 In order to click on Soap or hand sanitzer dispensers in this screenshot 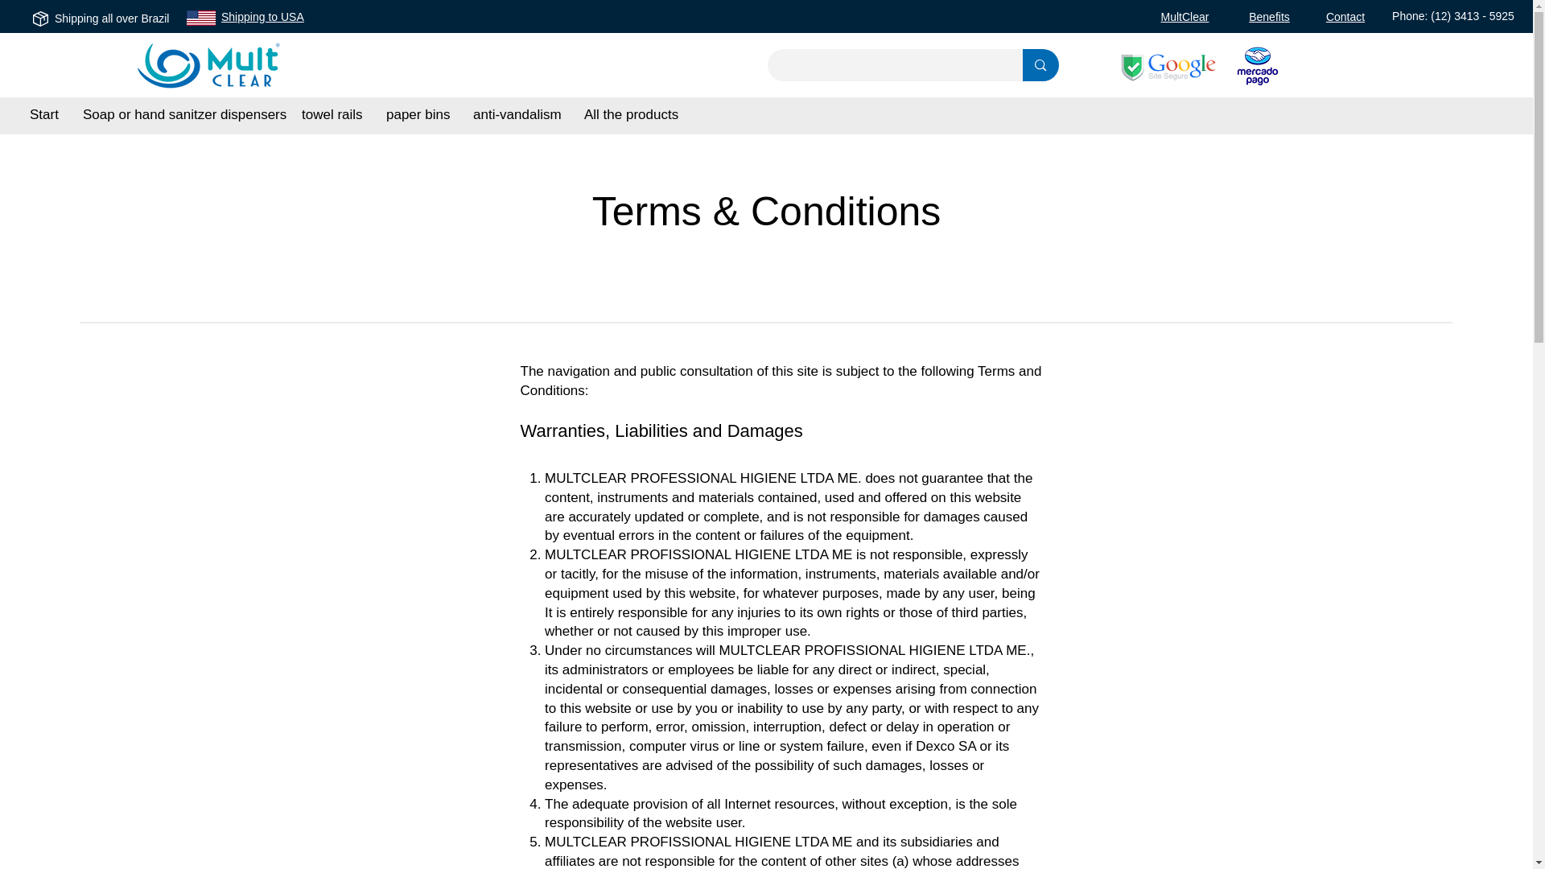, I will do `click(180, 115)`.